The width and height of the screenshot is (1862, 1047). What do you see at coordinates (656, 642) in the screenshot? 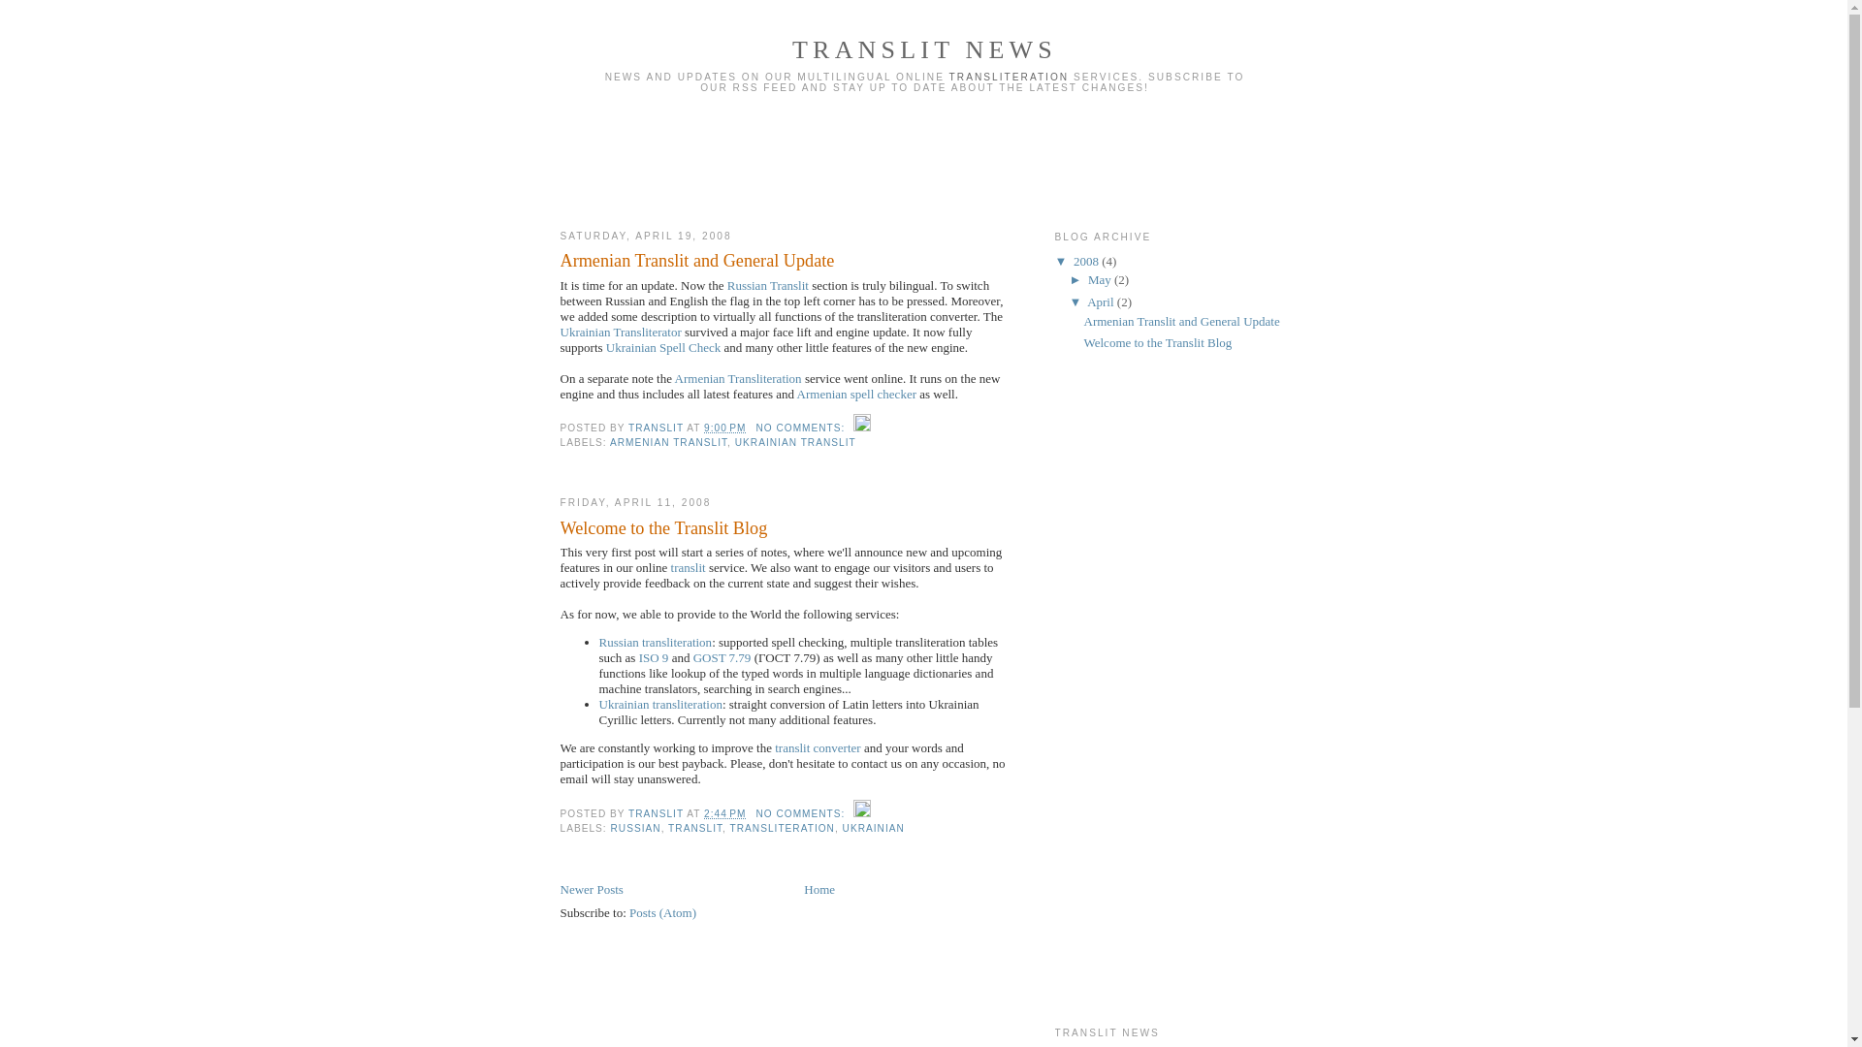
I see `Russian transliteration` at bounding box center [656, 642].